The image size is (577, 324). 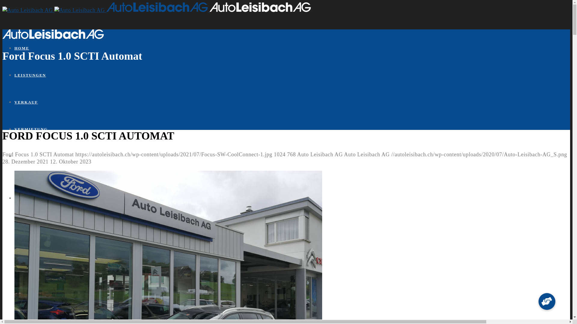 I want to click on KONTAKT, so click(x=26, y=198).